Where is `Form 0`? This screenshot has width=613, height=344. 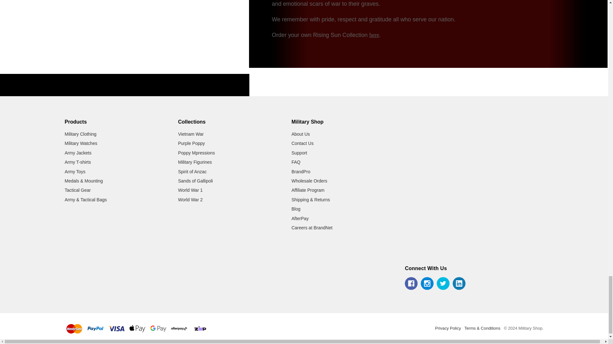
Form 0 is located at coordinates (474, 201).